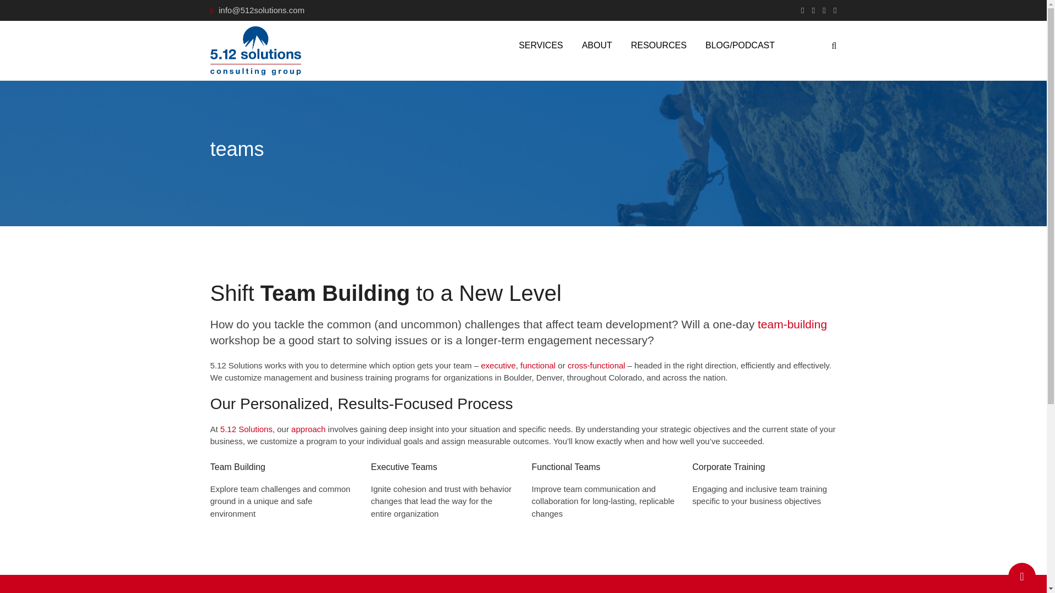 This screenshot has width=1055, height=593. Describe the element at coordinates (246, 429) in the screenshot. I see `5.12 Solutions` at that location.